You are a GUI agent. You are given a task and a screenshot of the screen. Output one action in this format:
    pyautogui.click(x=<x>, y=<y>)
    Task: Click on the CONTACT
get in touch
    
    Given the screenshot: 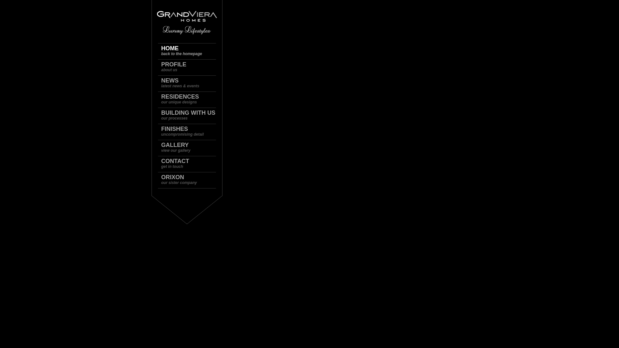 What is the action you would take?
    pyautogui.click(x=190, y=164)
    